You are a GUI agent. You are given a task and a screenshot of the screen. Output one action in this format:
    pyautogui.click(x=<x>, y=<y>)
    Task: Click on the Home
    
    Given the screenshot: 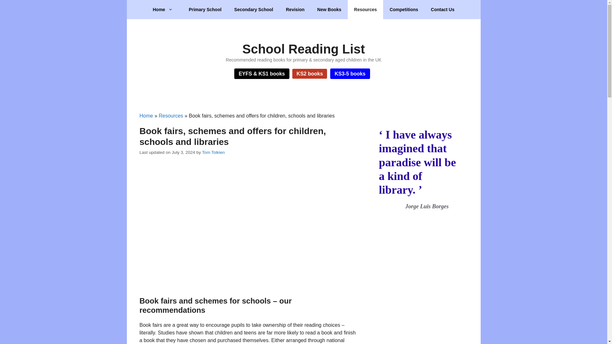 What is the action you would take?
    pyautogui.click(x=146, y=116)
    